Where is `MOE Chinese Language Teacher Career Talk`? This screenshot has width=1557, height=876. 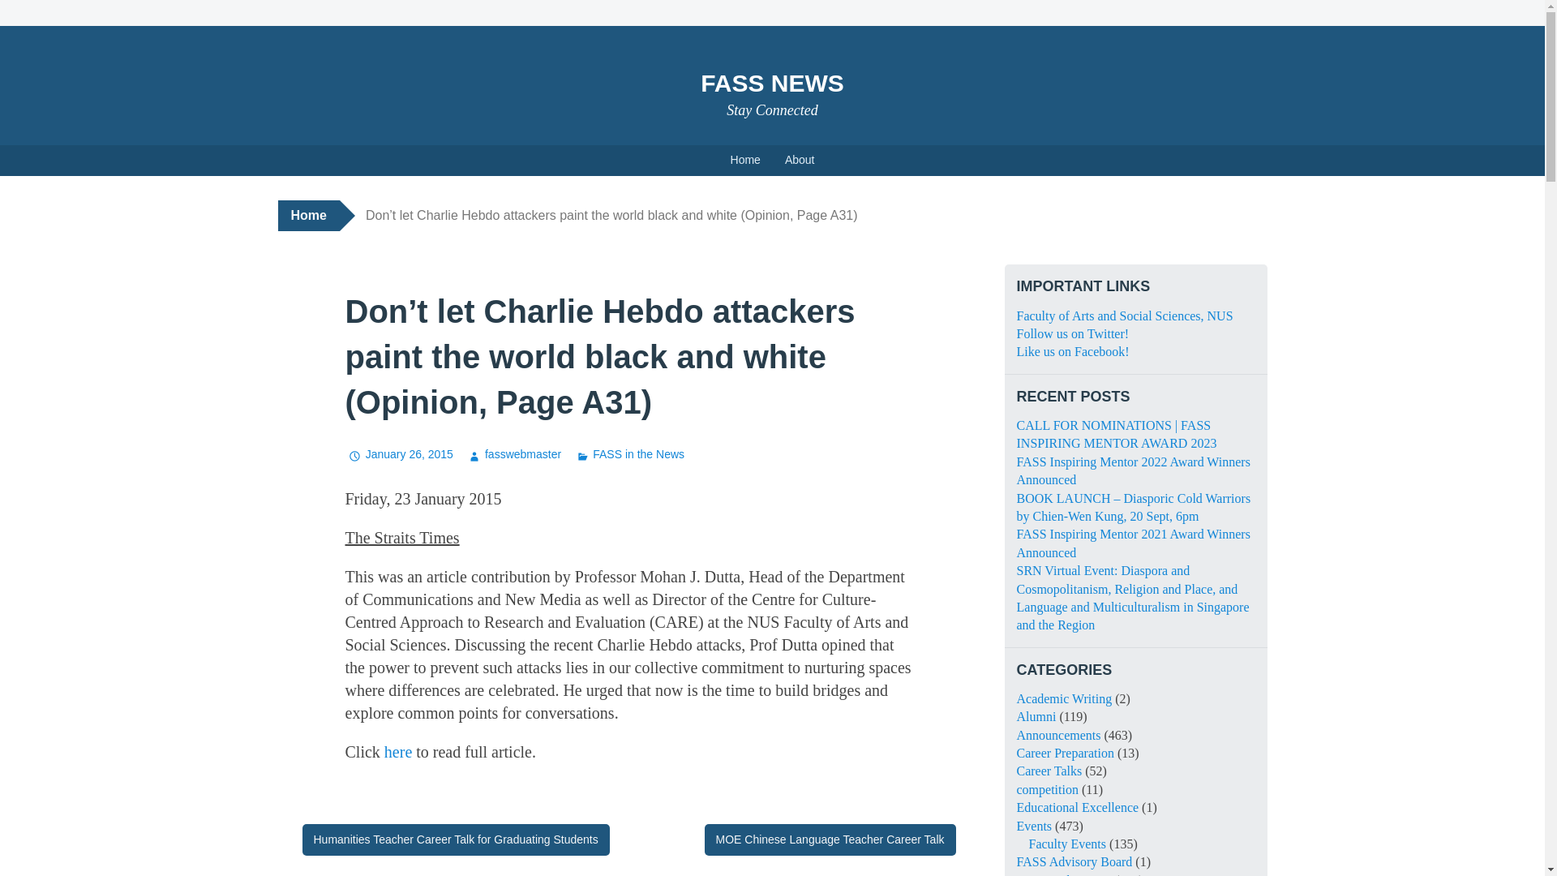 MOE Chinese Language Teacher Career Talk is located at coordinates (830, 840).